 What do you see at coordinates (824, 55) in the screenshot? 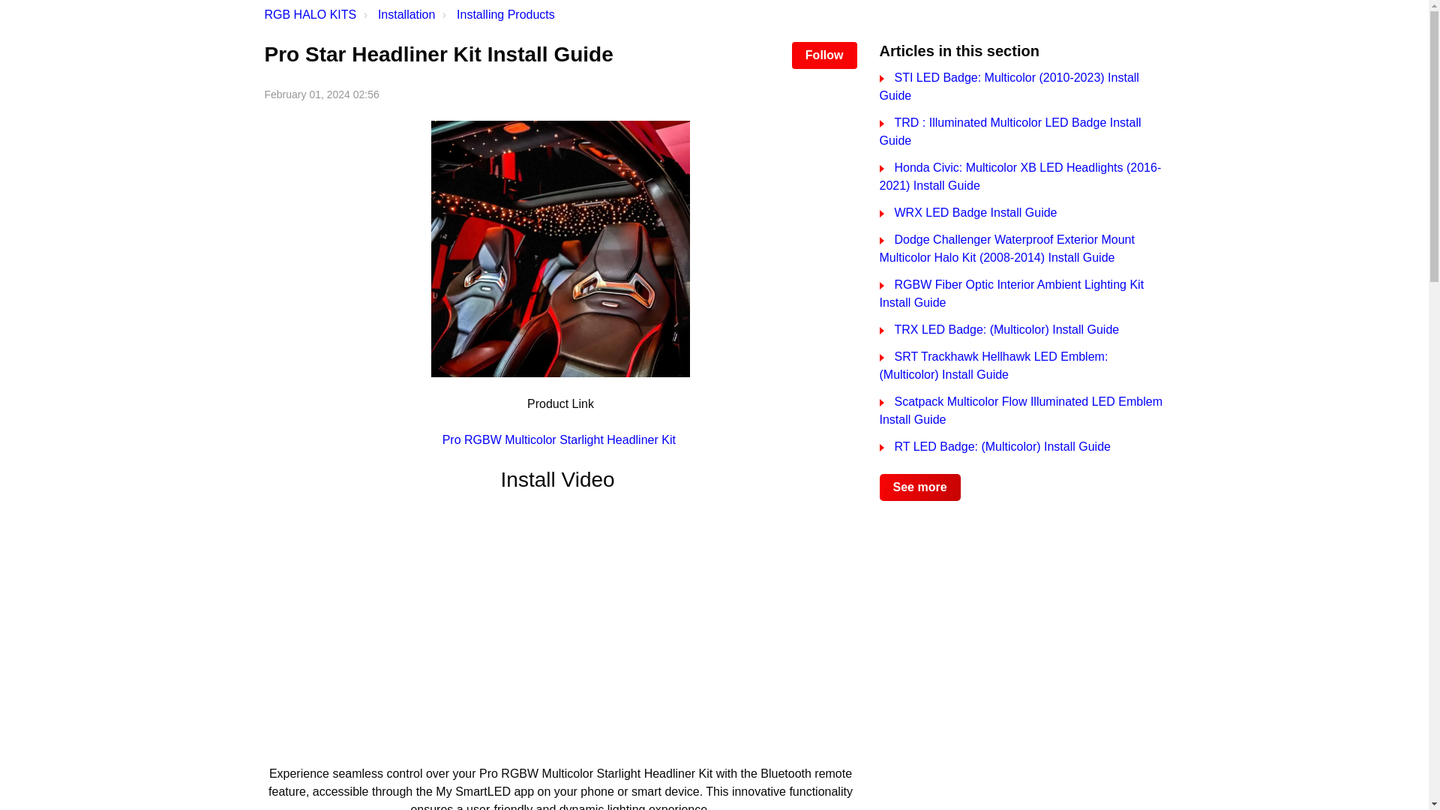
I see `Follow` at bounding box center [824, 55].